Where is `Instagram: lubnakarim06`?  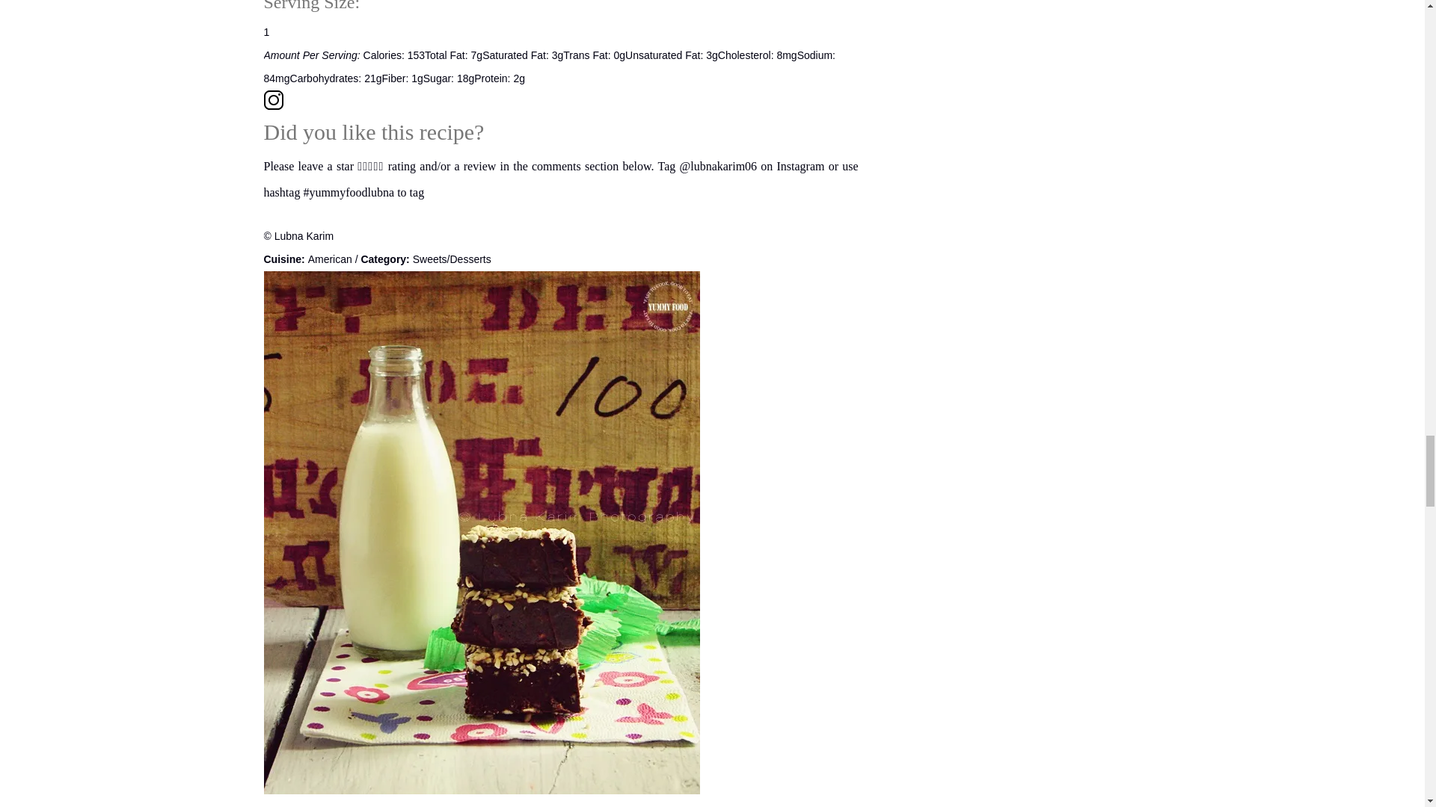
Instagram: lubnakarim06 is located at coordinates (562, 103).